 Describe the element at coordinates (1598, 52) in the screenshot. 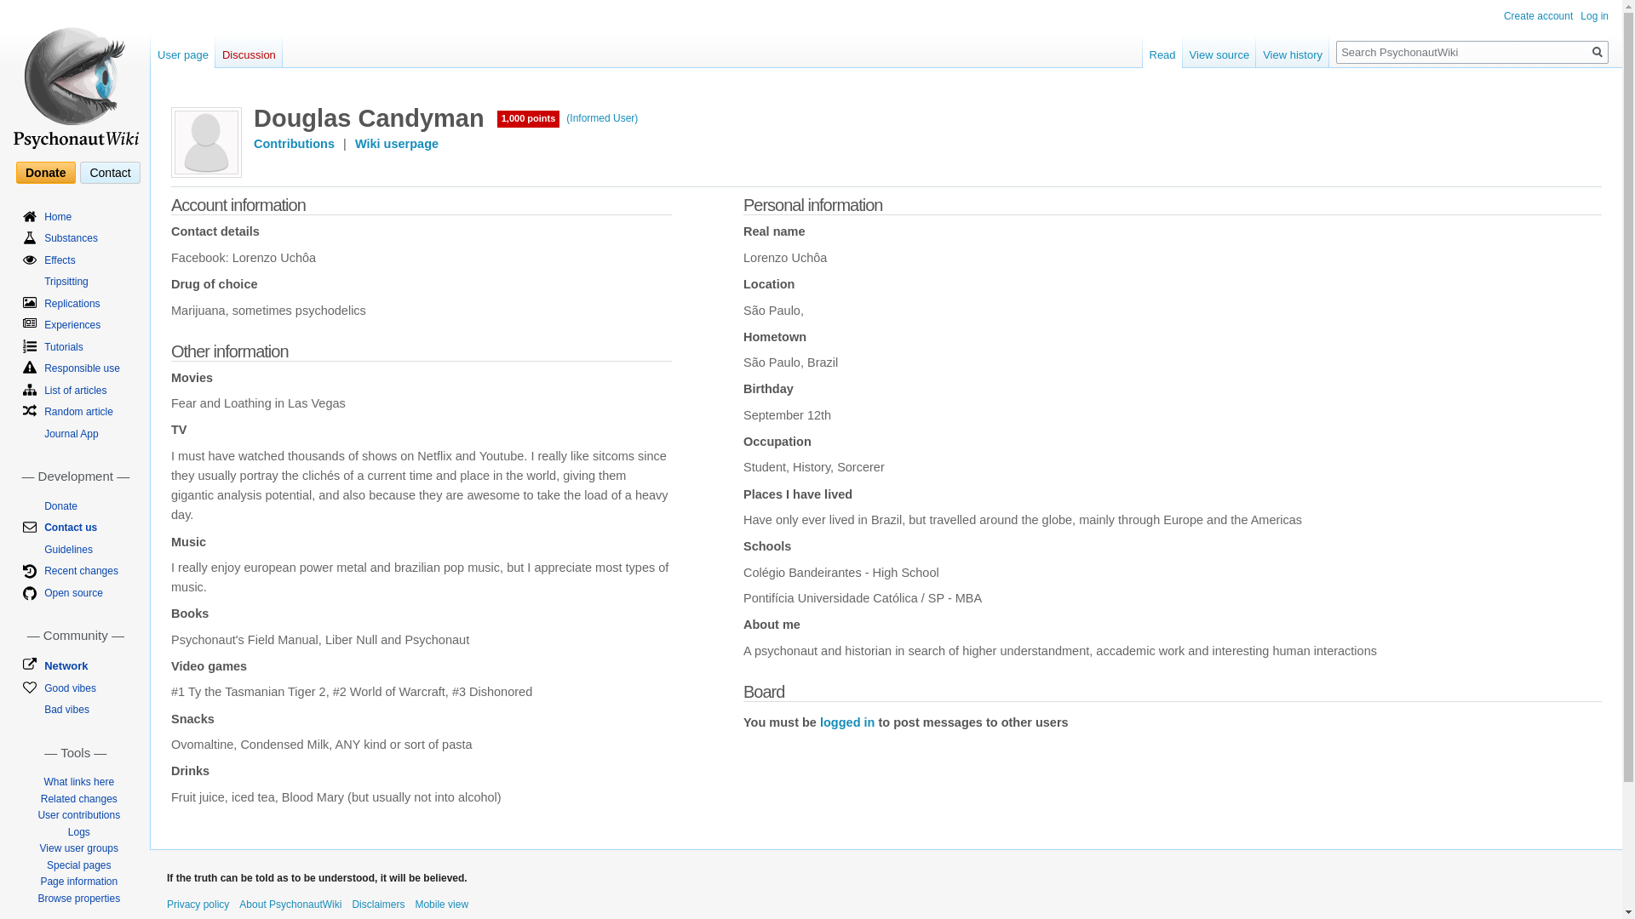

I see `Search pages for this text` at that location.